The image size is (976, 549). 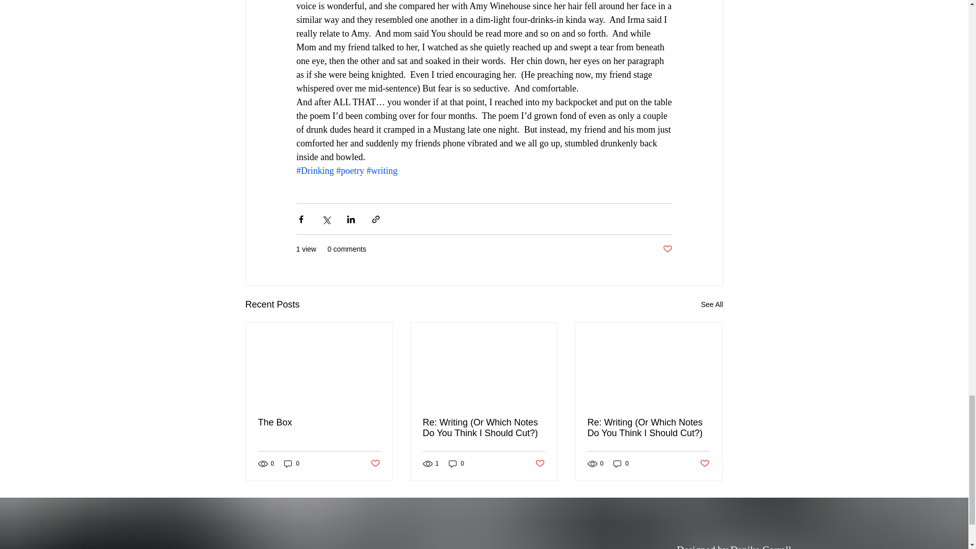 I want to click on 0, so click(x=621, y=463).